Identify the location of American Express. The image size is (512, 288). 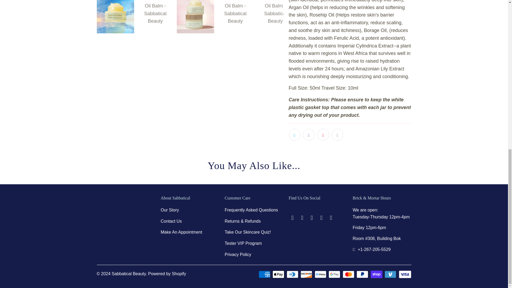
(265, 274).